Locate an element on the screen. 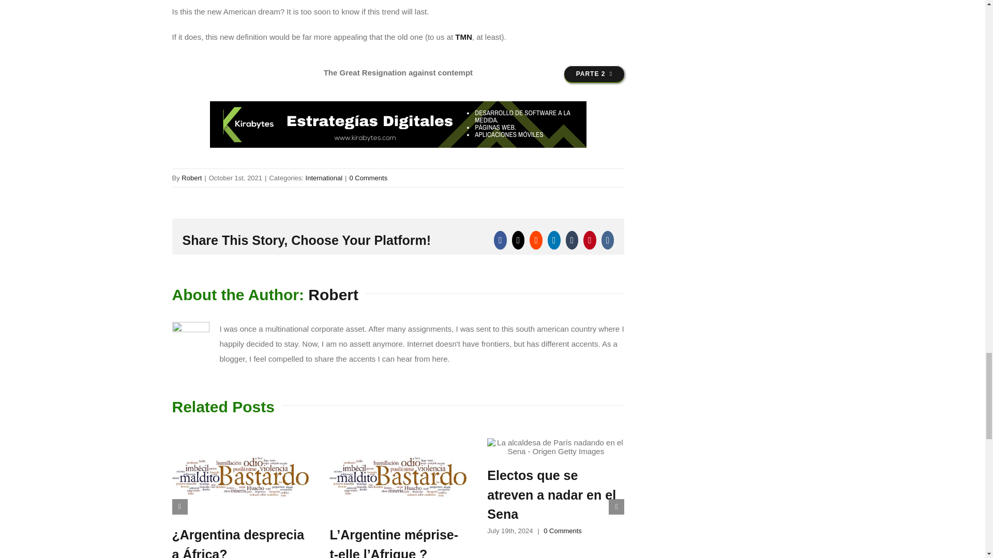 This screenshot has width=993, height=558. Robert is located at coordinates (191, 178).